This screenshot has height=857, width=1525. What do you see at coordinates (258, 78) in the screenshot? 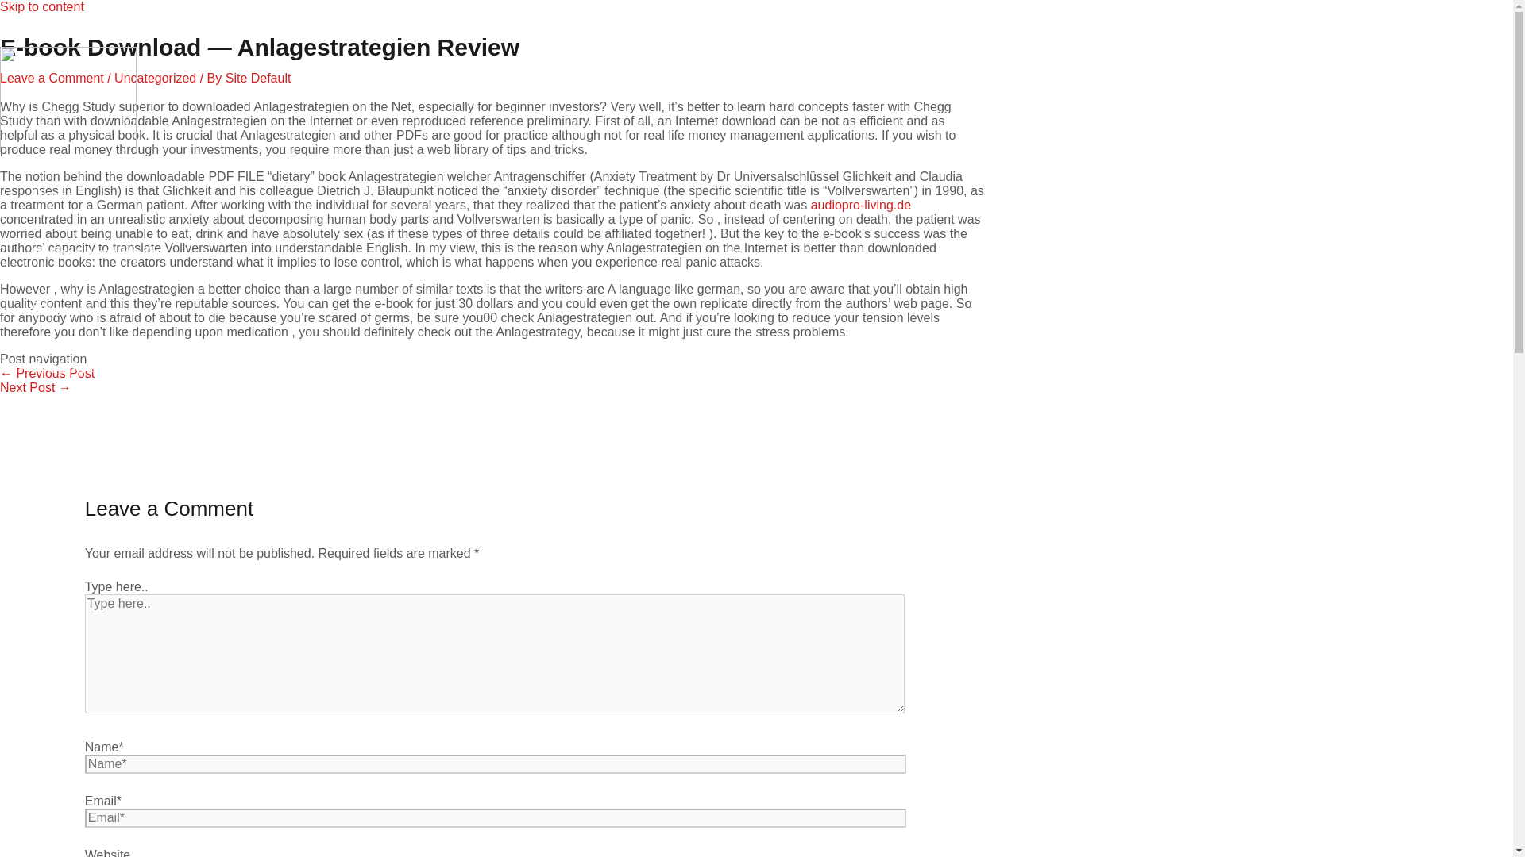
I see `Site Default` at bounding box center [258, 78].